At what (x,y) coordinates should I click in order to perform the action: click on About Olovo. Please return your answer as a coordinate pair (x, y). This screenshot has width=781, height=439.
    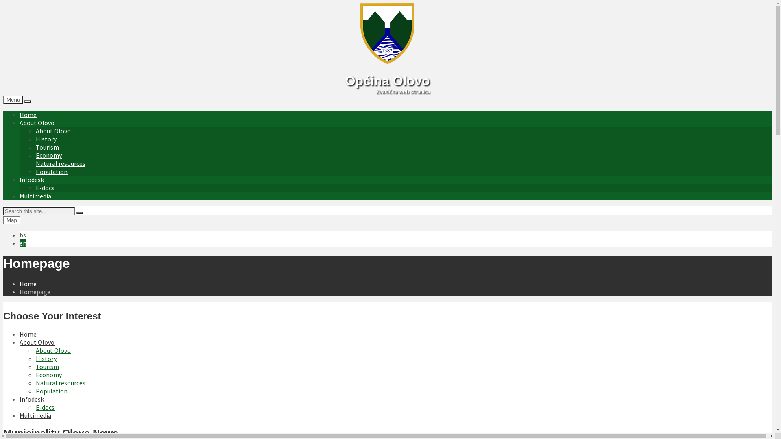
    Looking at the image, I should click on (53, 131).